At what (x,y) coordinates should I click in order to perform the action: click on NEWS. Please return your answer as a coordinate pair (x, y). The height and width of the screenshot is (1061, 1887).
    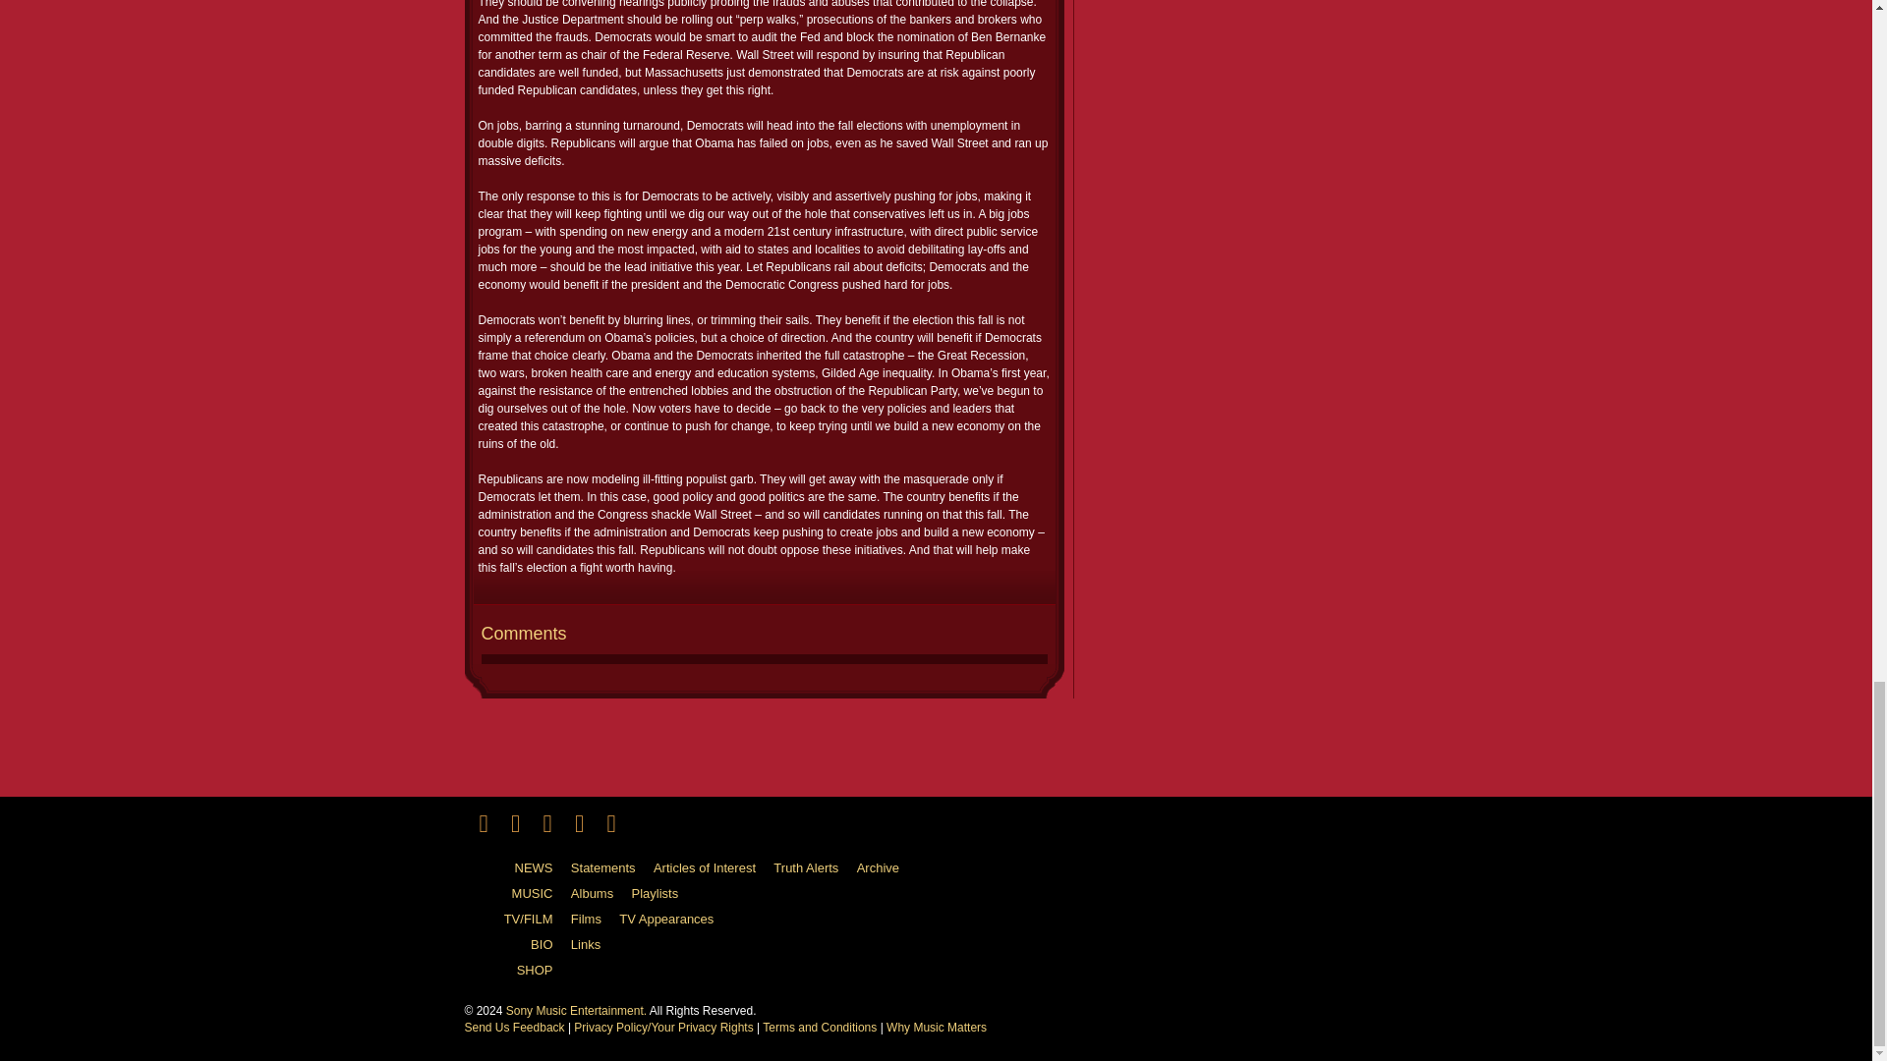
    Looking at the image, I should click on (515, 868).